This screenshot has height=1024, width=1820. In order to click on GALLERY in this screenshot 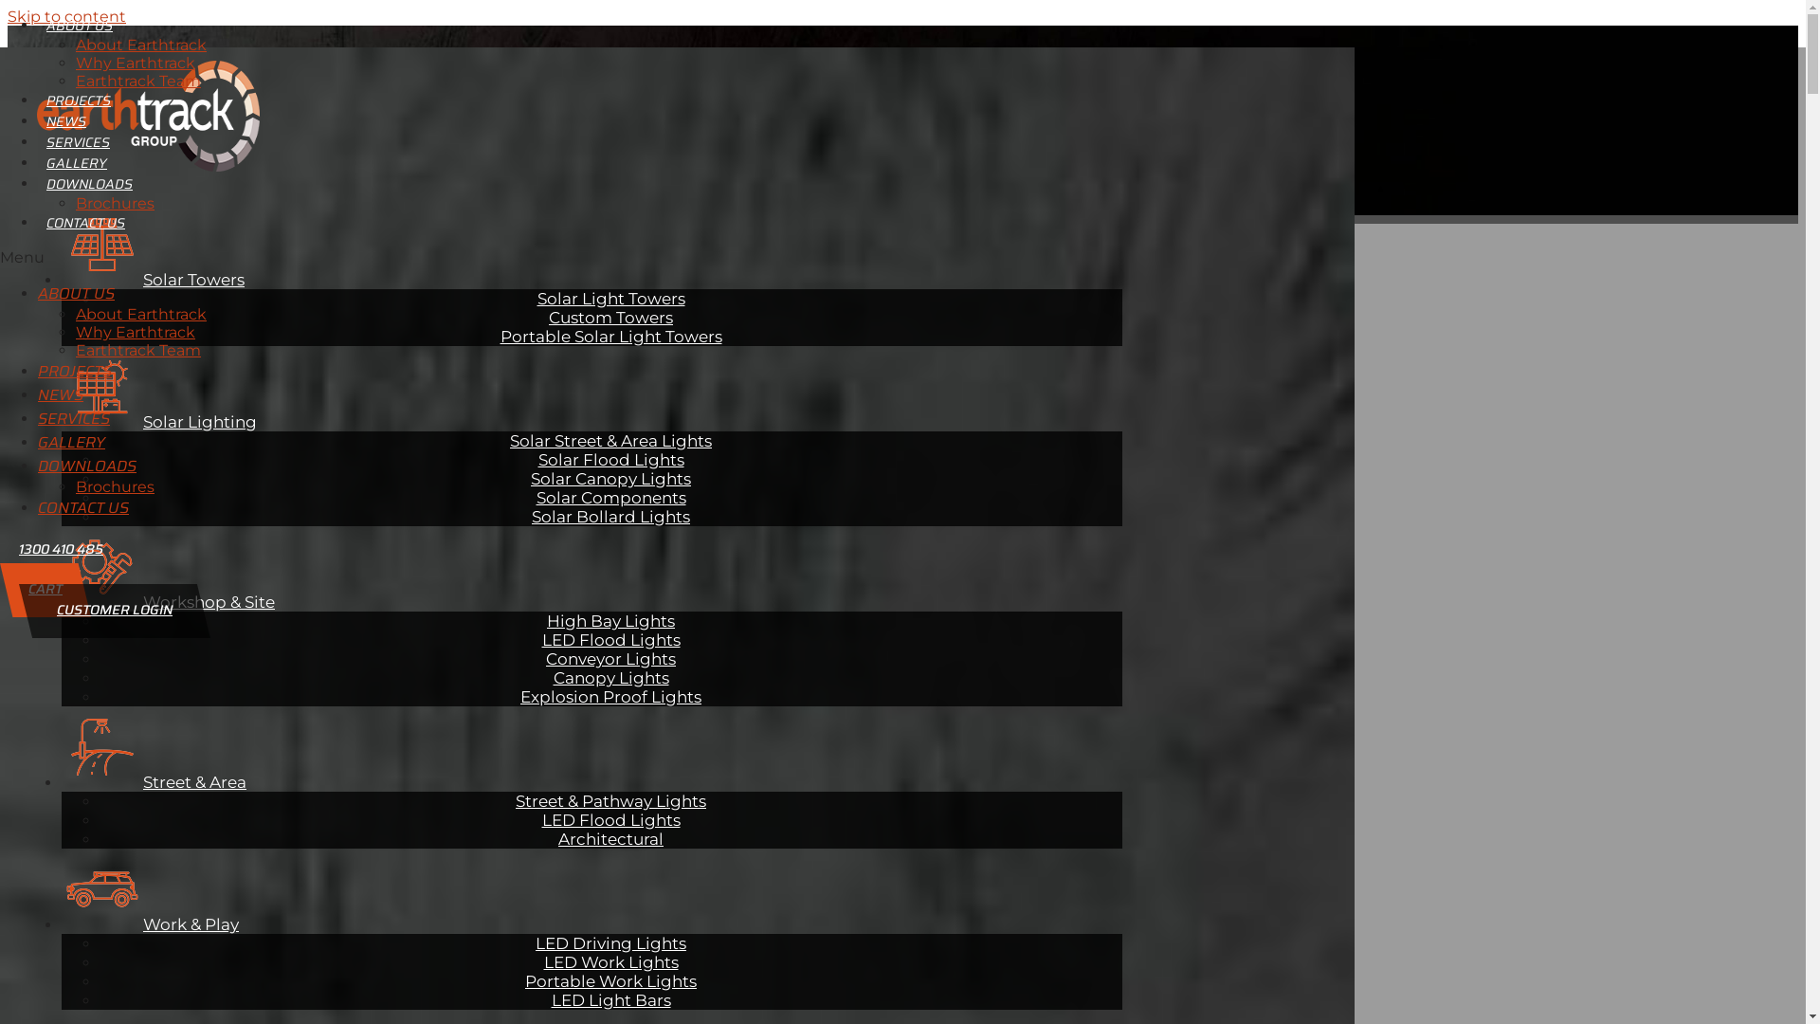, I will do `click(72, 442)`.